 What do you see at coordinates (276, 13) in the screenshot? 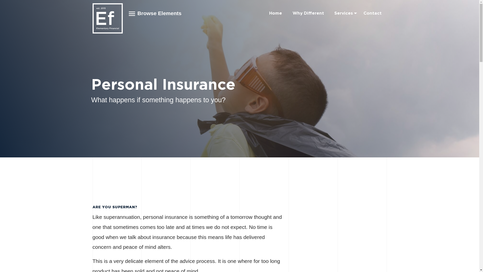
I see `Home` at bounding box center [276, 13].